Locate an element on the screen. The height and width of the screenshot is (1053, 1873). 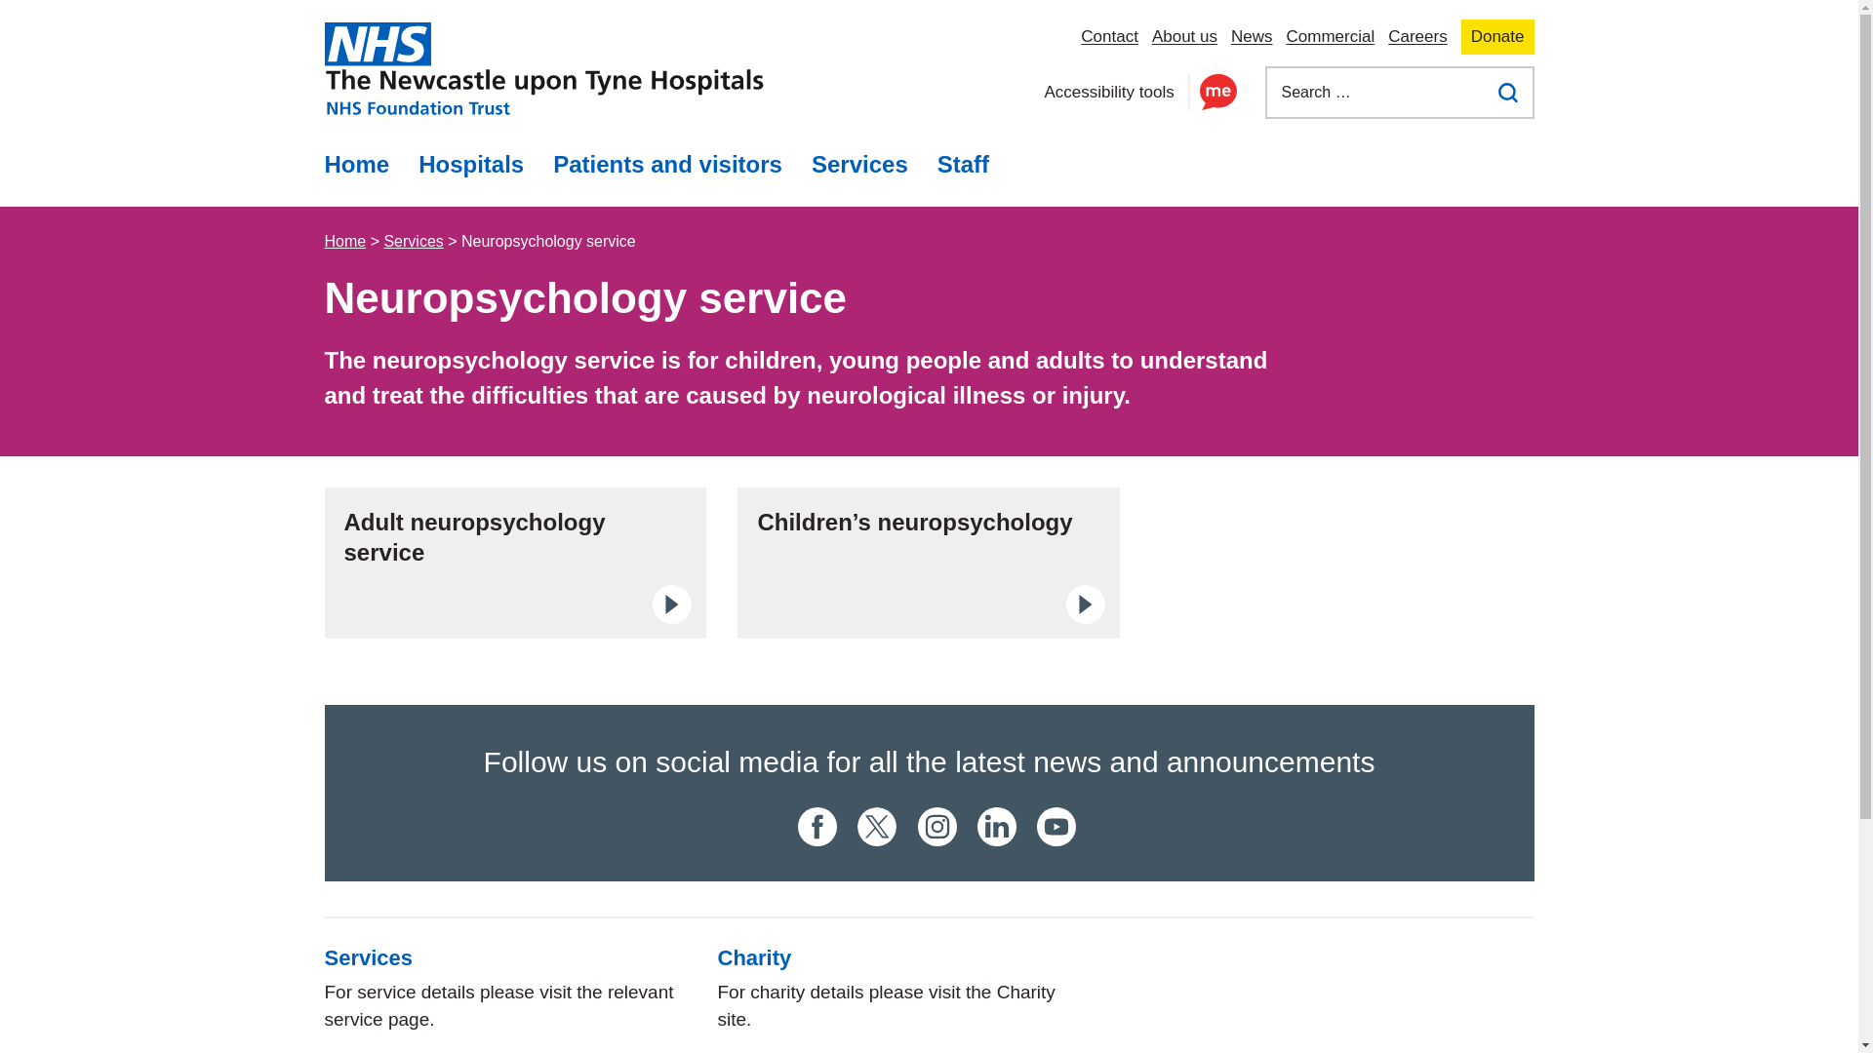
Careers is located at coordinates (1416, 36).